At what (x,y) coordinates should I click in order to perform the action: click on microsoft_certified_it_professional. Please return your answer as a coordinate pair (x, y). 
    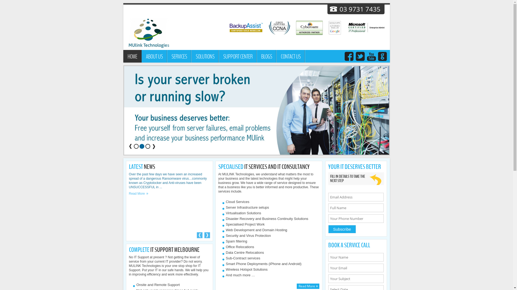
    Looking at the image, I should click on (375, 28).